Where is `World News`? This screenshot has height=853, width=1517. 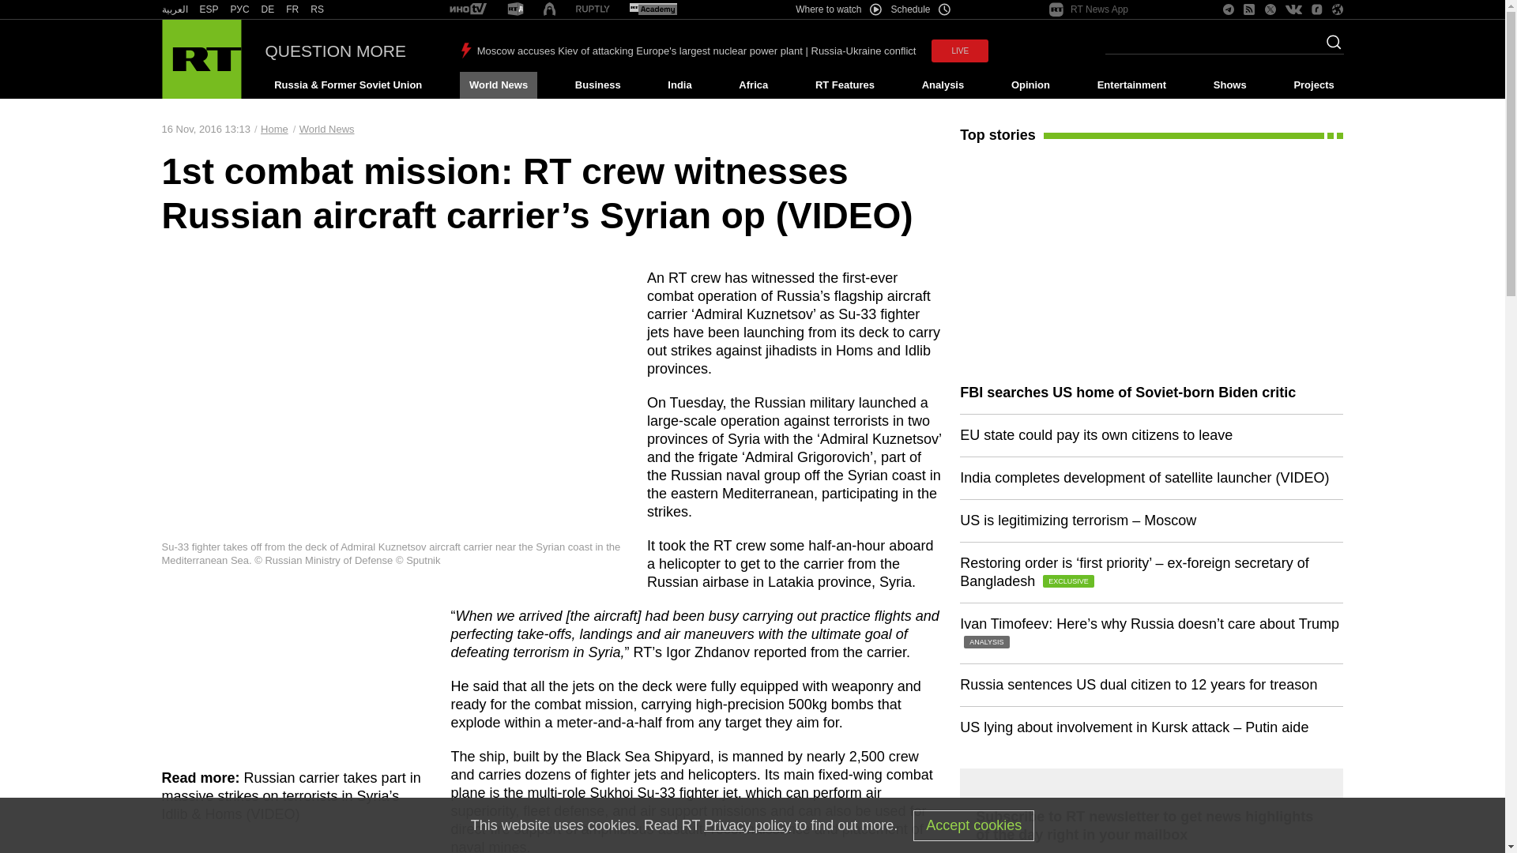
World News is located at coordinates (498, 85).